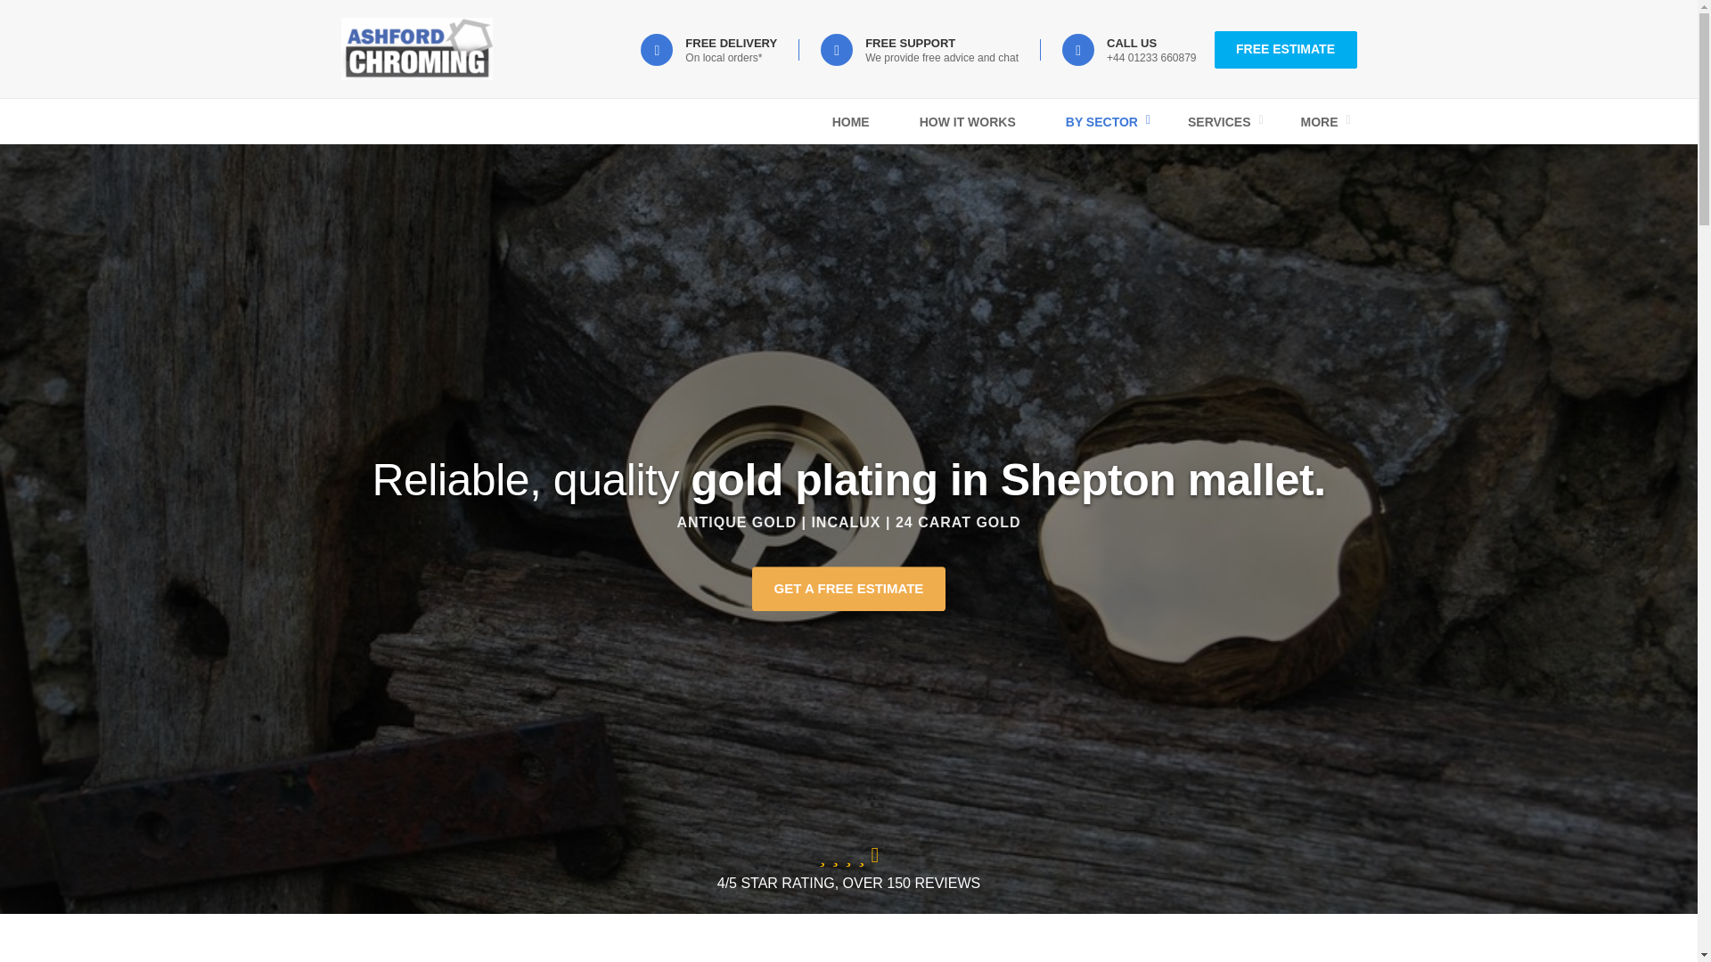 The height and width of the screenshot is (962, 1711). Describe the element at coordinates (850, 122) in the screenshot. I see `HOME` at that location.